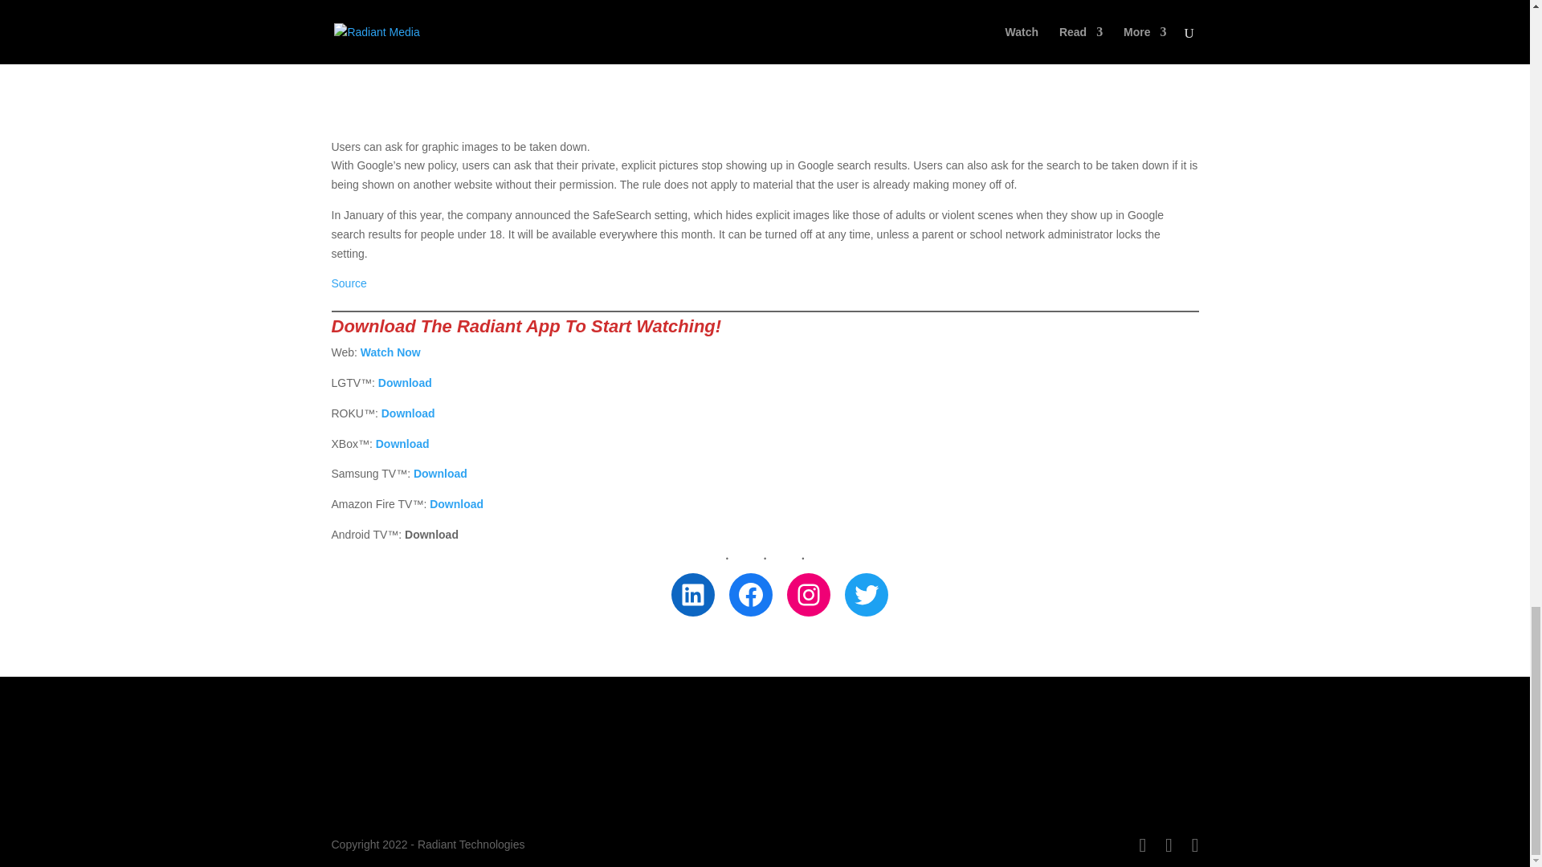  What do you see at coordinates (349, 283) in the screenshot?
I see `Source` at bounding box center [349, 283].